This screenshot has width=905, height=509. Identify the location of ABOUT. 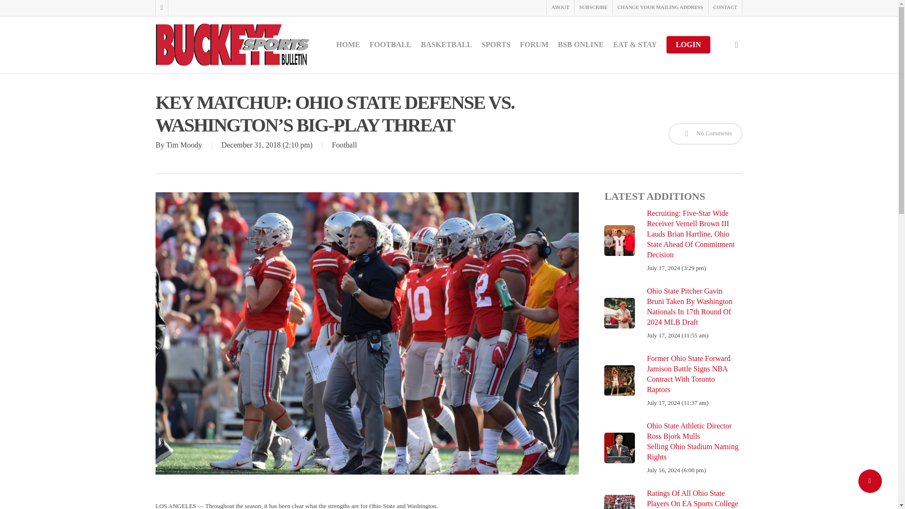
(560, 8).